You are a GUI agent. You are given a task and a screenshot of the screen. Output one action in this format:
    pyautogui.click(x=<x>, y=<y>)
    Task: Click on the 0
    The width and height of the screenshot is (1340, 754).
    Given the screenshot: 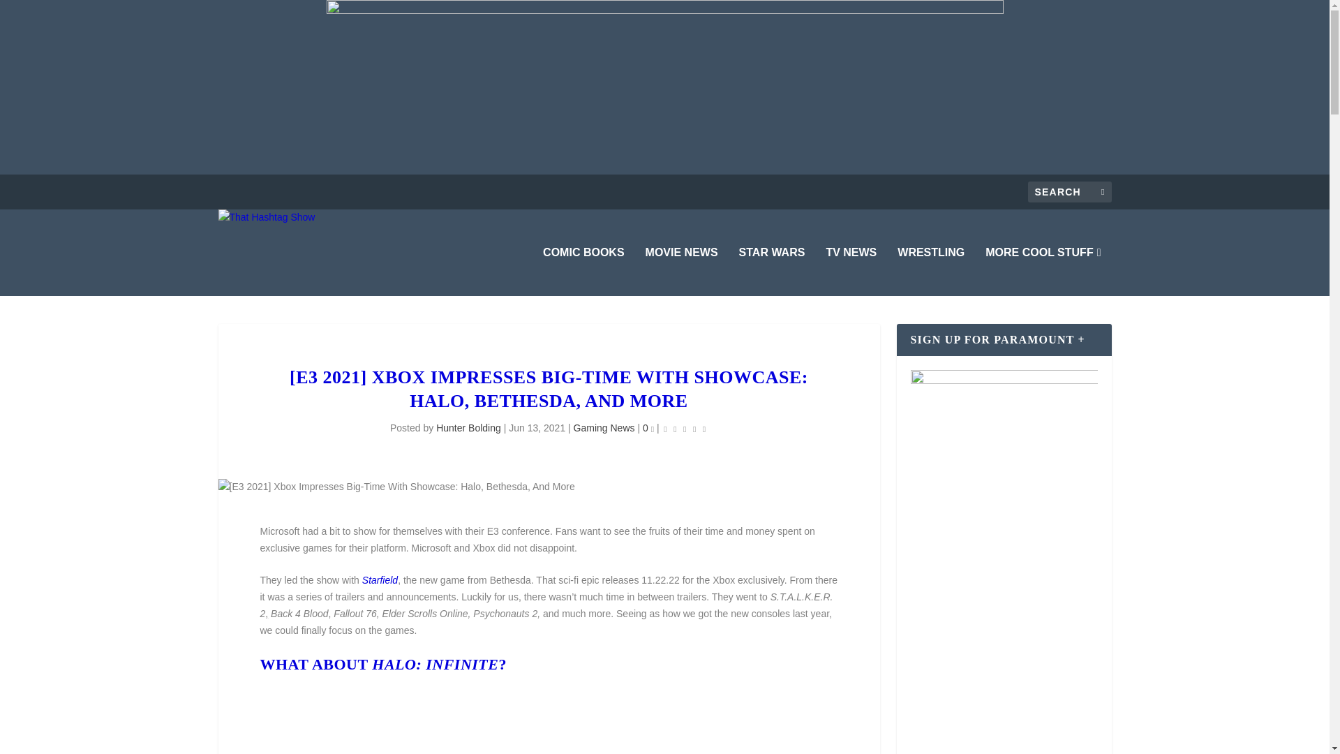 What is the action you would take?
    pyautogui.click(x=648, y=427)
    